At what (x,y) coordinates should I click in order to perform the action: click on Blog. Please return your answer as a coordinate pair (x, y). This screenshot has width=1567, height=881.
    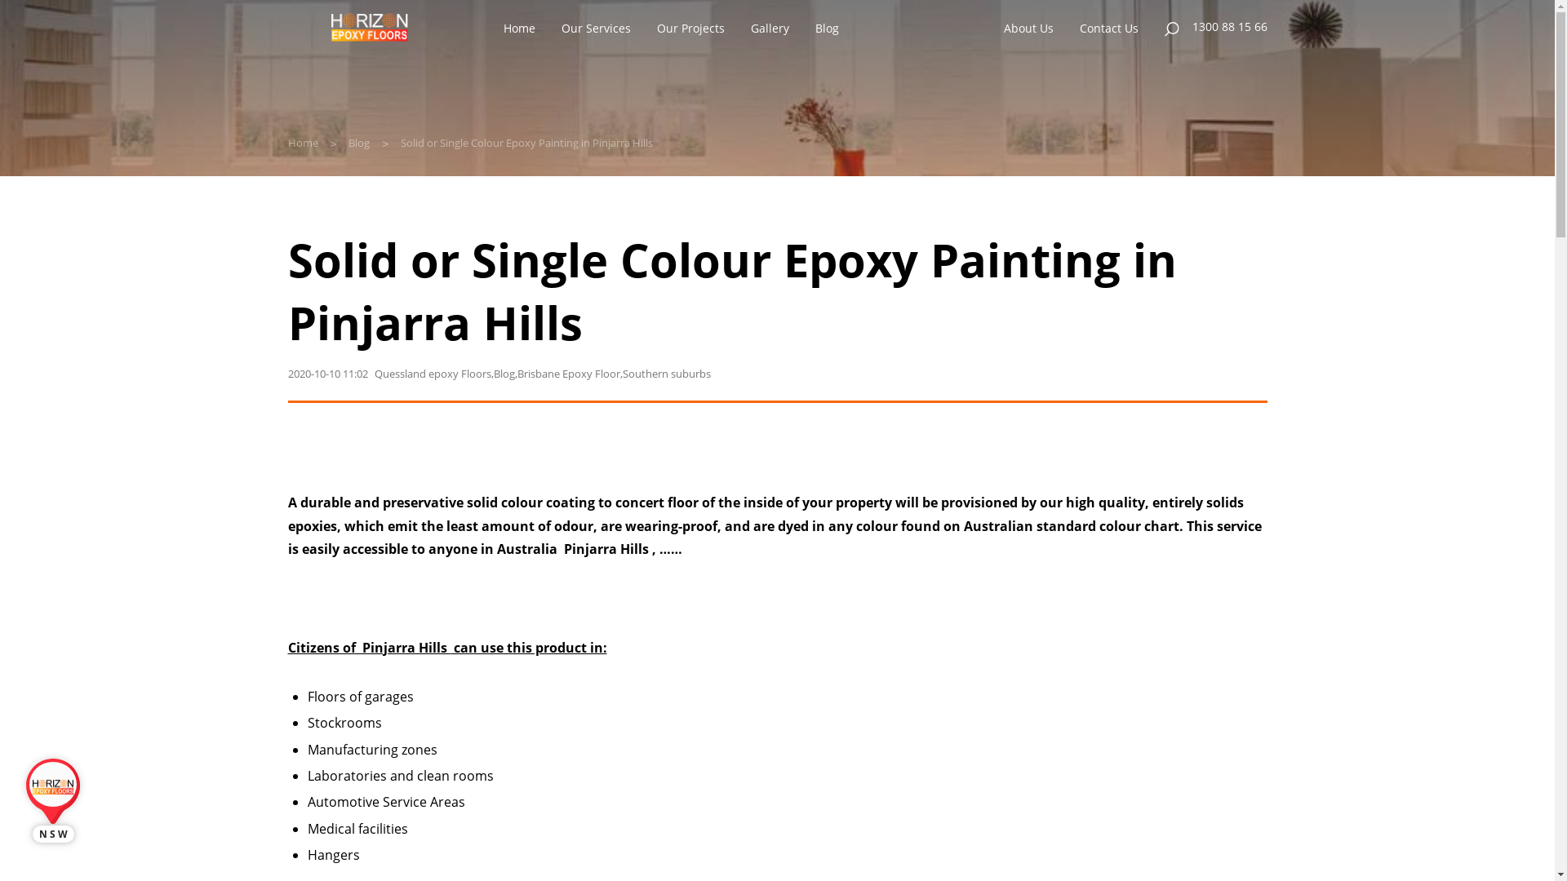
    Looking at the image, I should click on (826, 29).